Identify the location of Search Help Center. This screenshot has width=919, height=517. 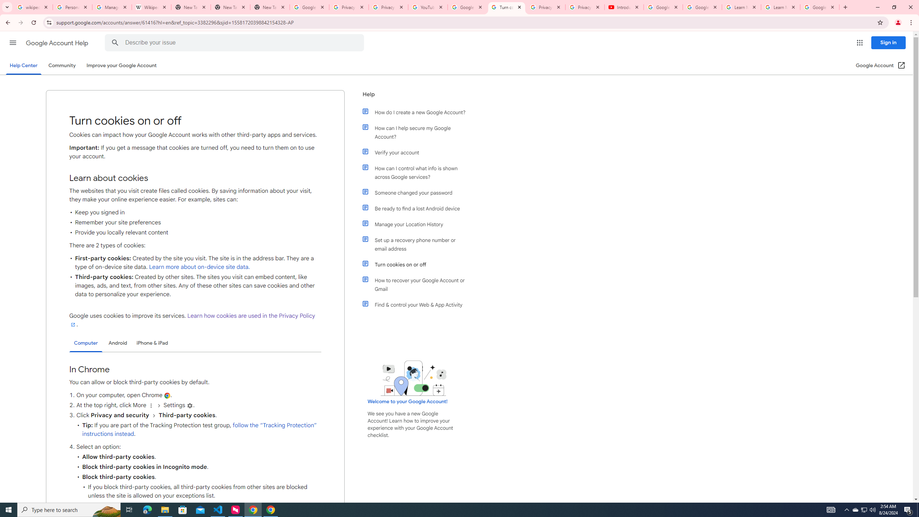
(115, 43).